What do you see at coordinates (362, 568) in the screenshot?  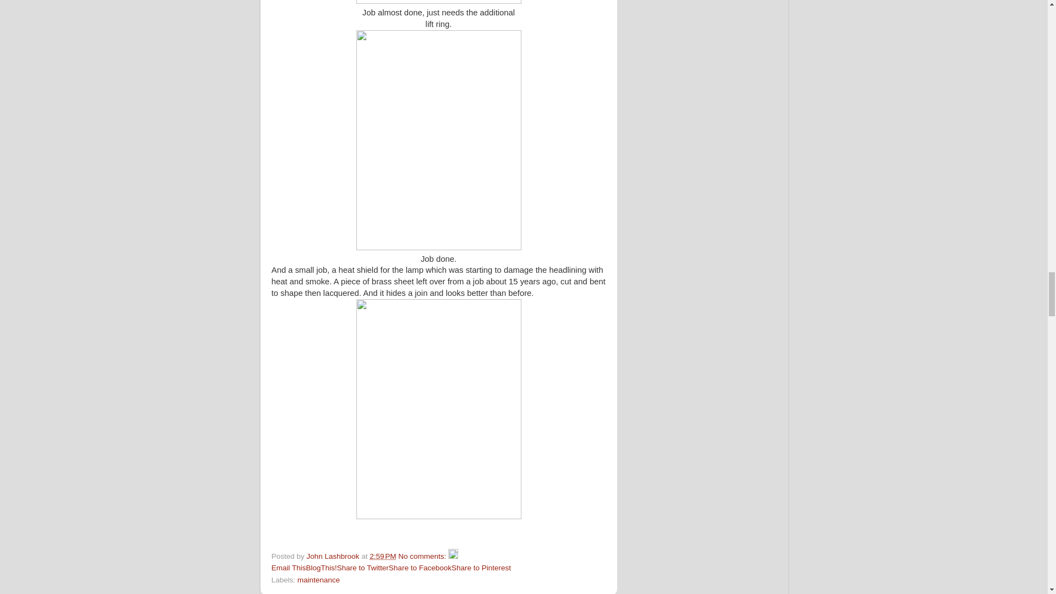 I see `Share to Twitter` at bounding box center [362, 568].